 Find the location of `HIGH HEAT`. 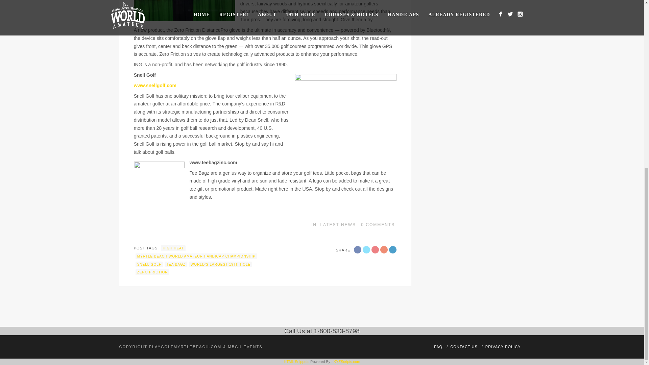

HIGH HEAT is located at coordinates (173, 248).